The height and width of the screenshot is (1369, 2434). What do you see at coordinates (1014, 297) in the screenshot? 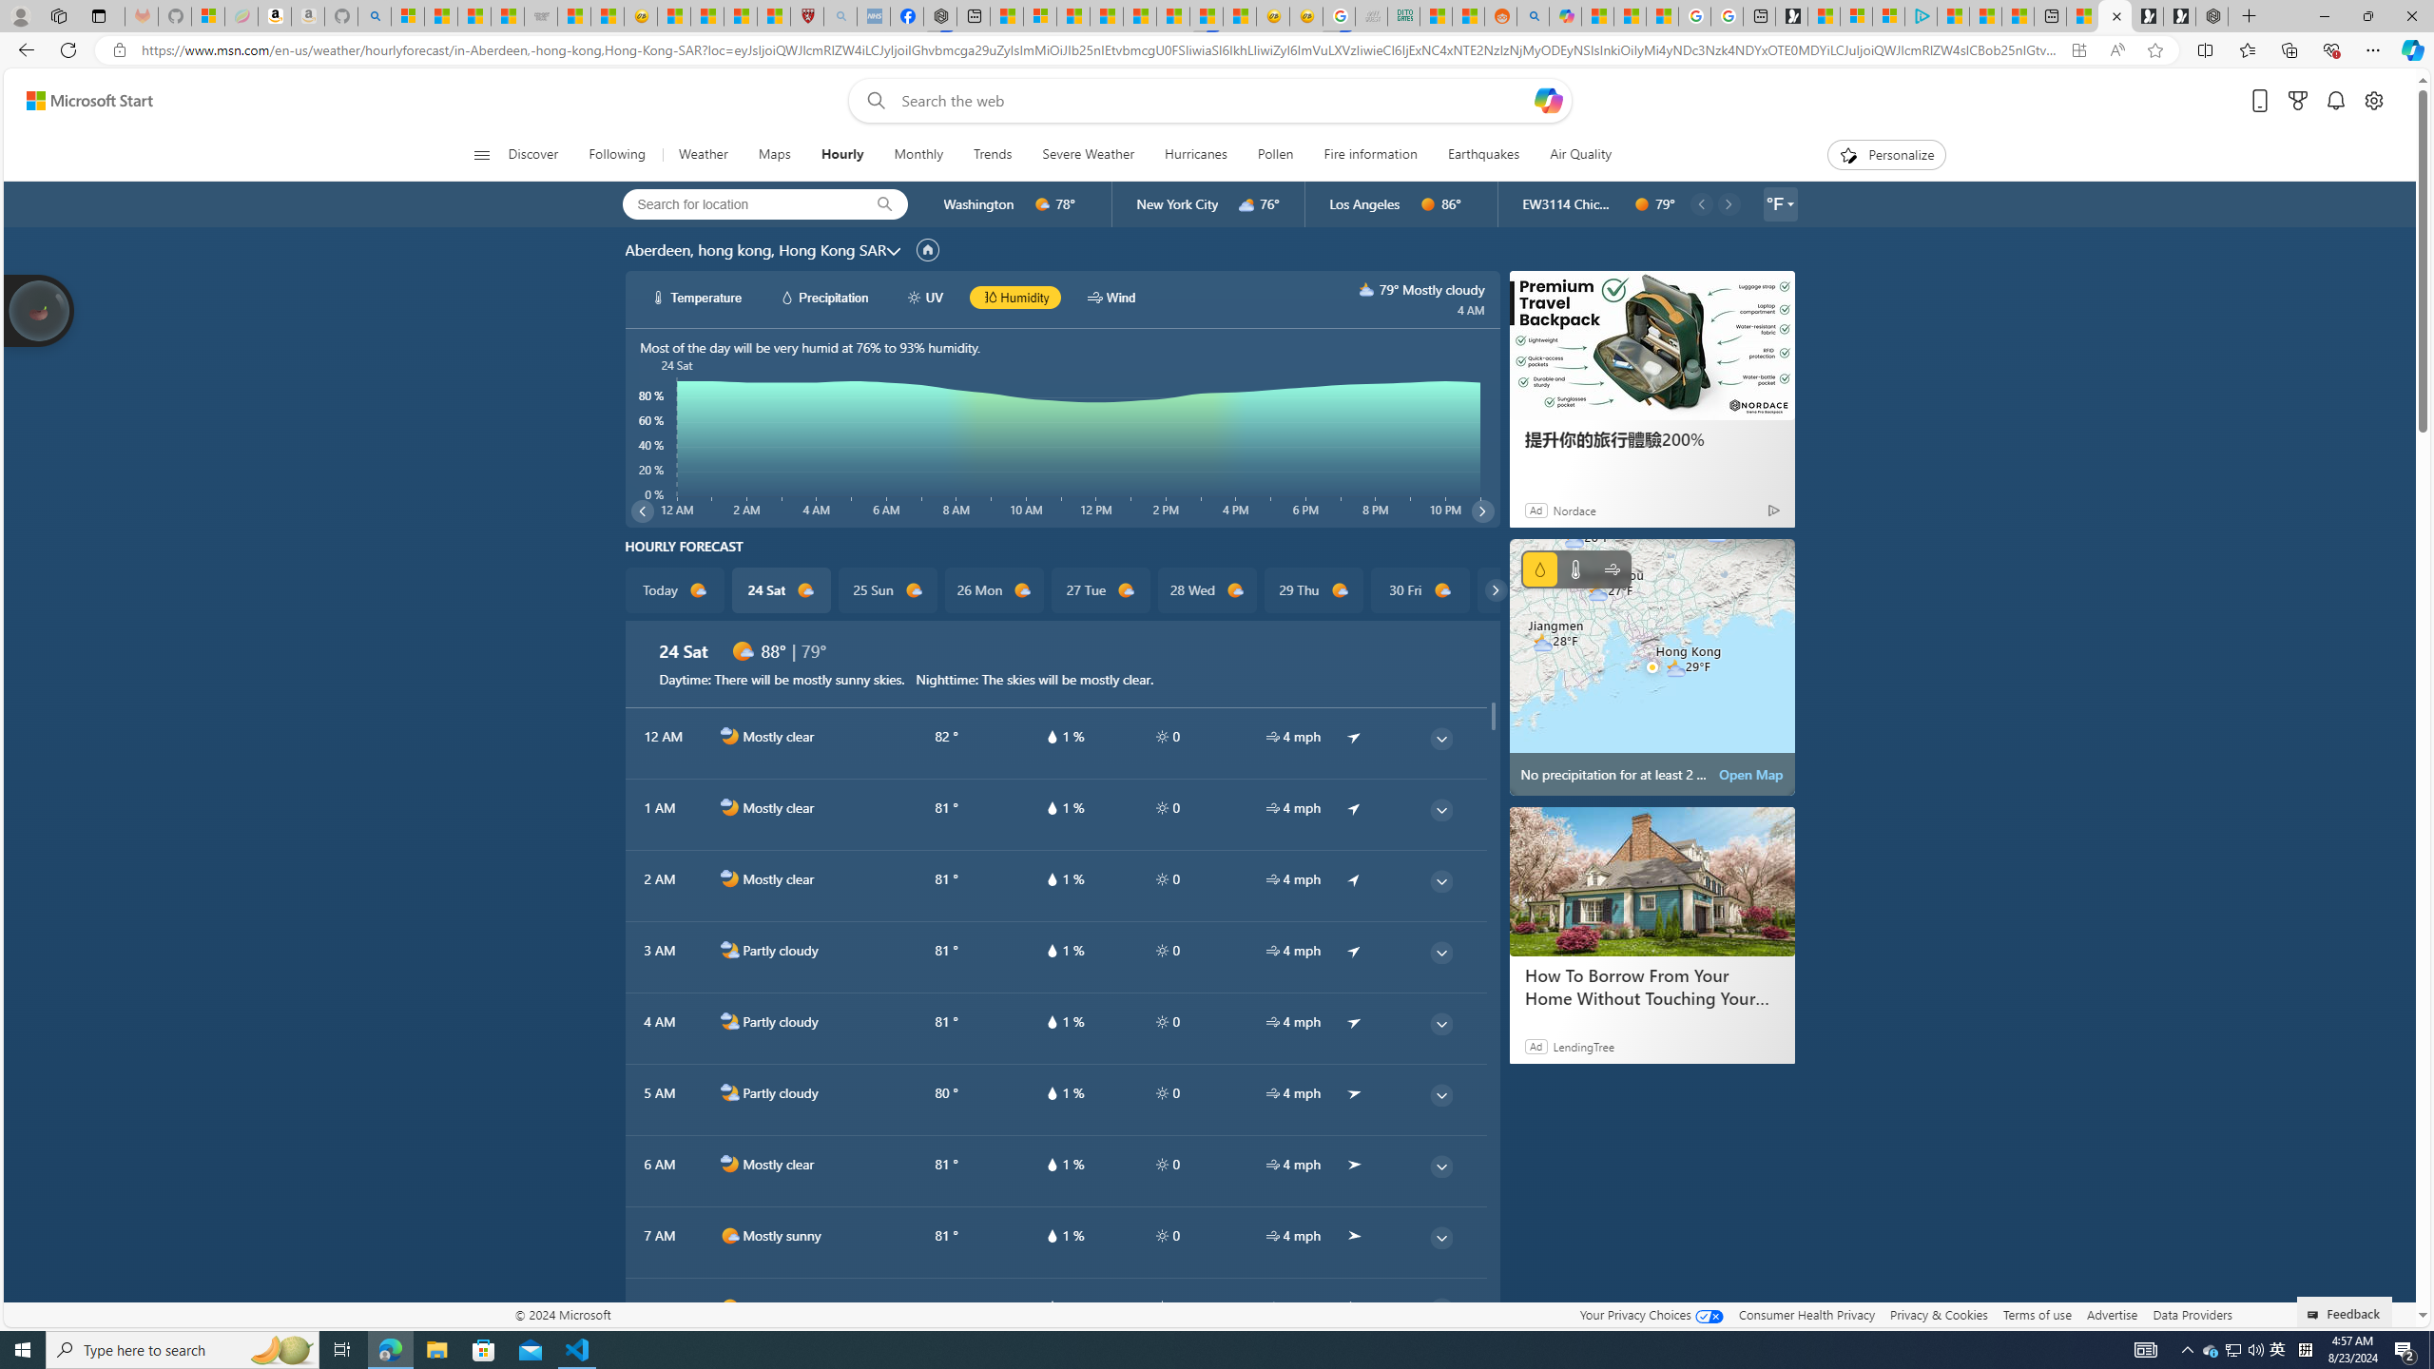
I see `hourlyChart/humidityBlack Humidity` at bounding box center [1014, 297].